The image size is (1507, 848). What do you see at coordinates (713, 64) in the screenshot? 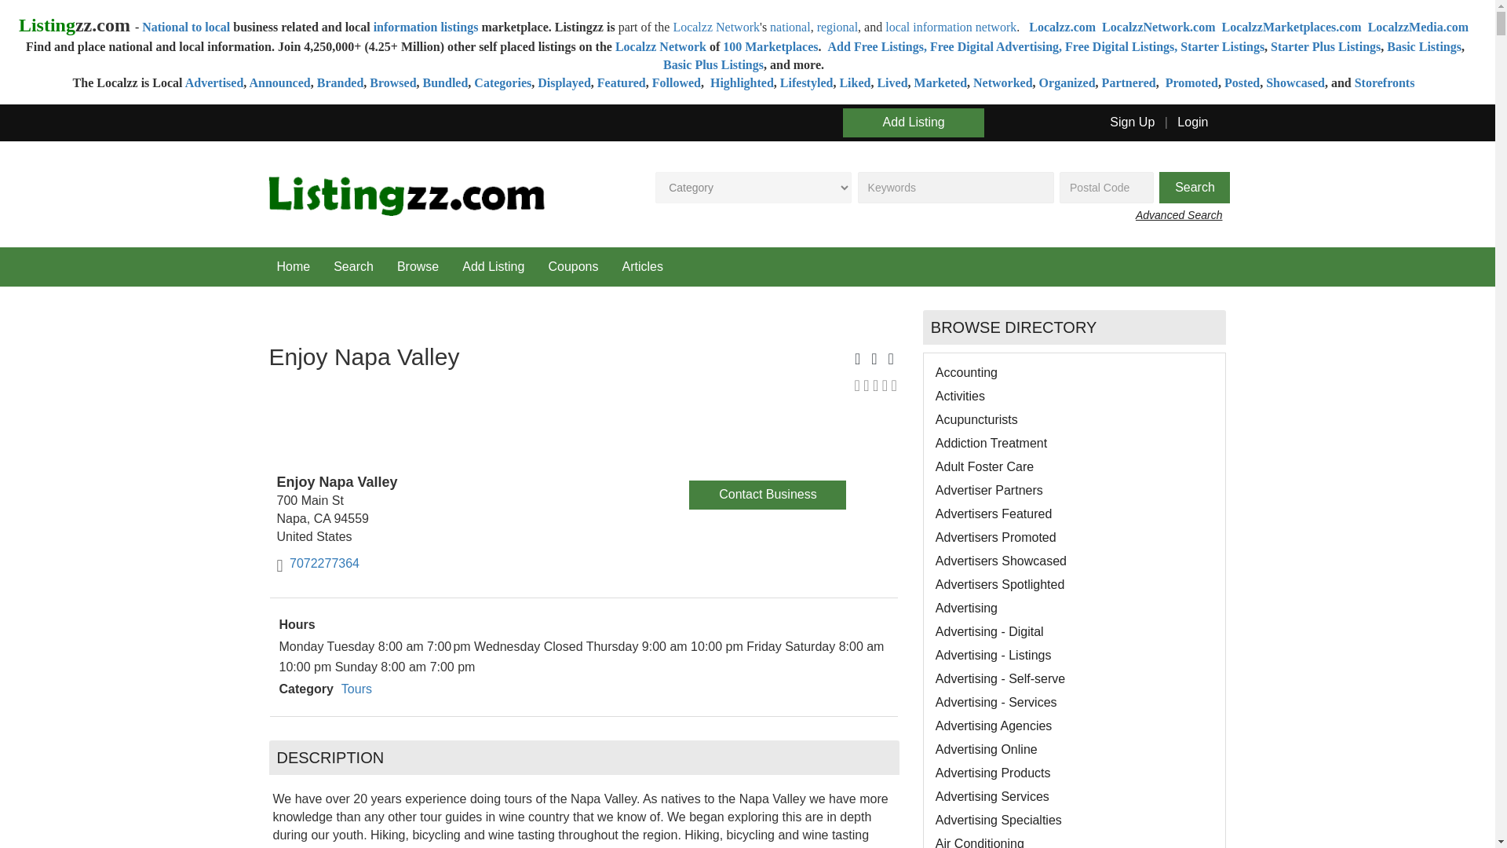
I see `Basic Plus Listings` at bounding box center [713, 64].